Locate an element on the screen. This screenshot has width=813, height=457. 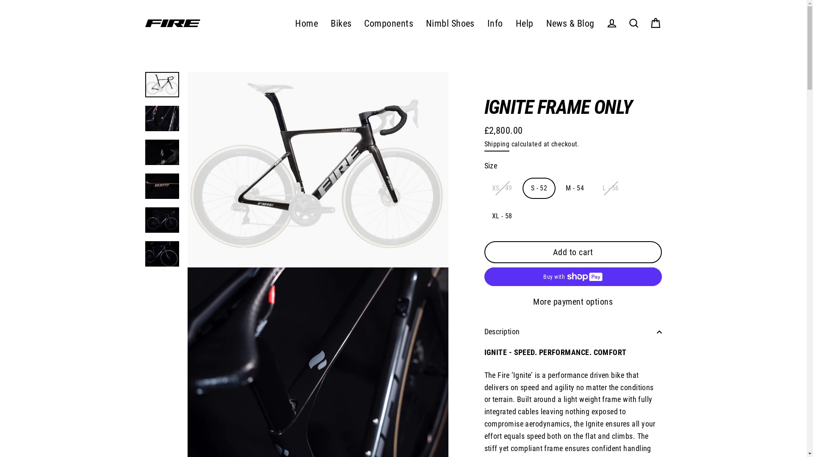
Cart is located at coordinates (655, 24).